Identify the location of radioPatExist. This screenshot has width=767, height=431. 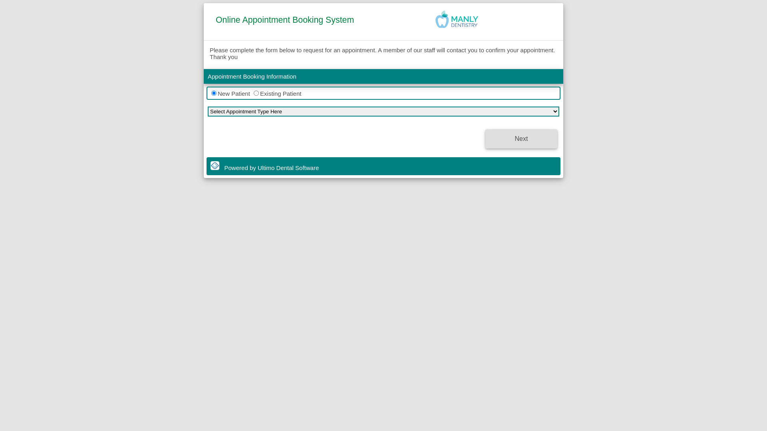
(256, 93).